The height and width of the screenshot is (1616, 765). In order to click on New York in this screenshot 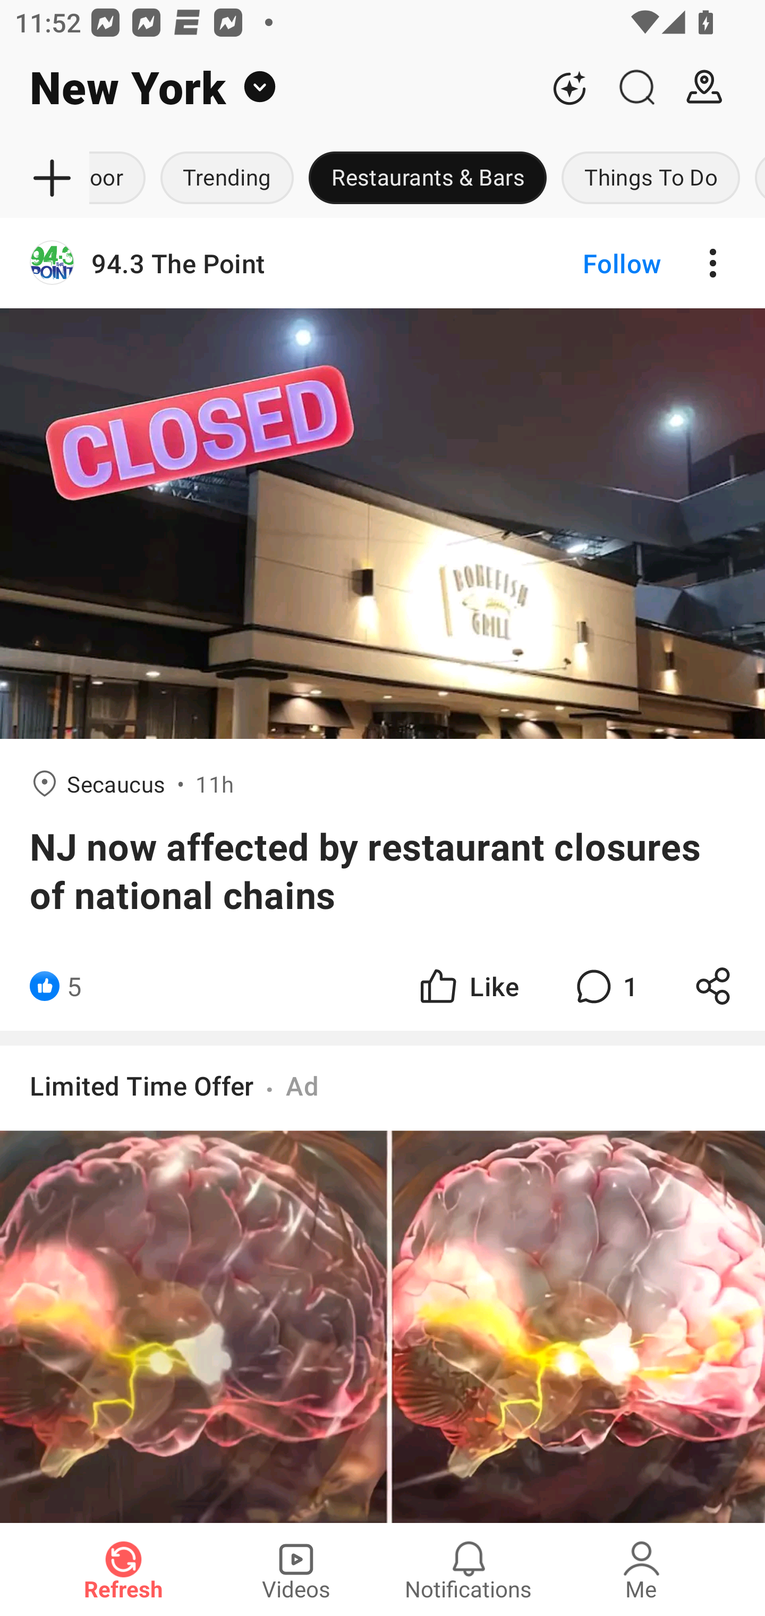, I will do `click(268, 87)`.